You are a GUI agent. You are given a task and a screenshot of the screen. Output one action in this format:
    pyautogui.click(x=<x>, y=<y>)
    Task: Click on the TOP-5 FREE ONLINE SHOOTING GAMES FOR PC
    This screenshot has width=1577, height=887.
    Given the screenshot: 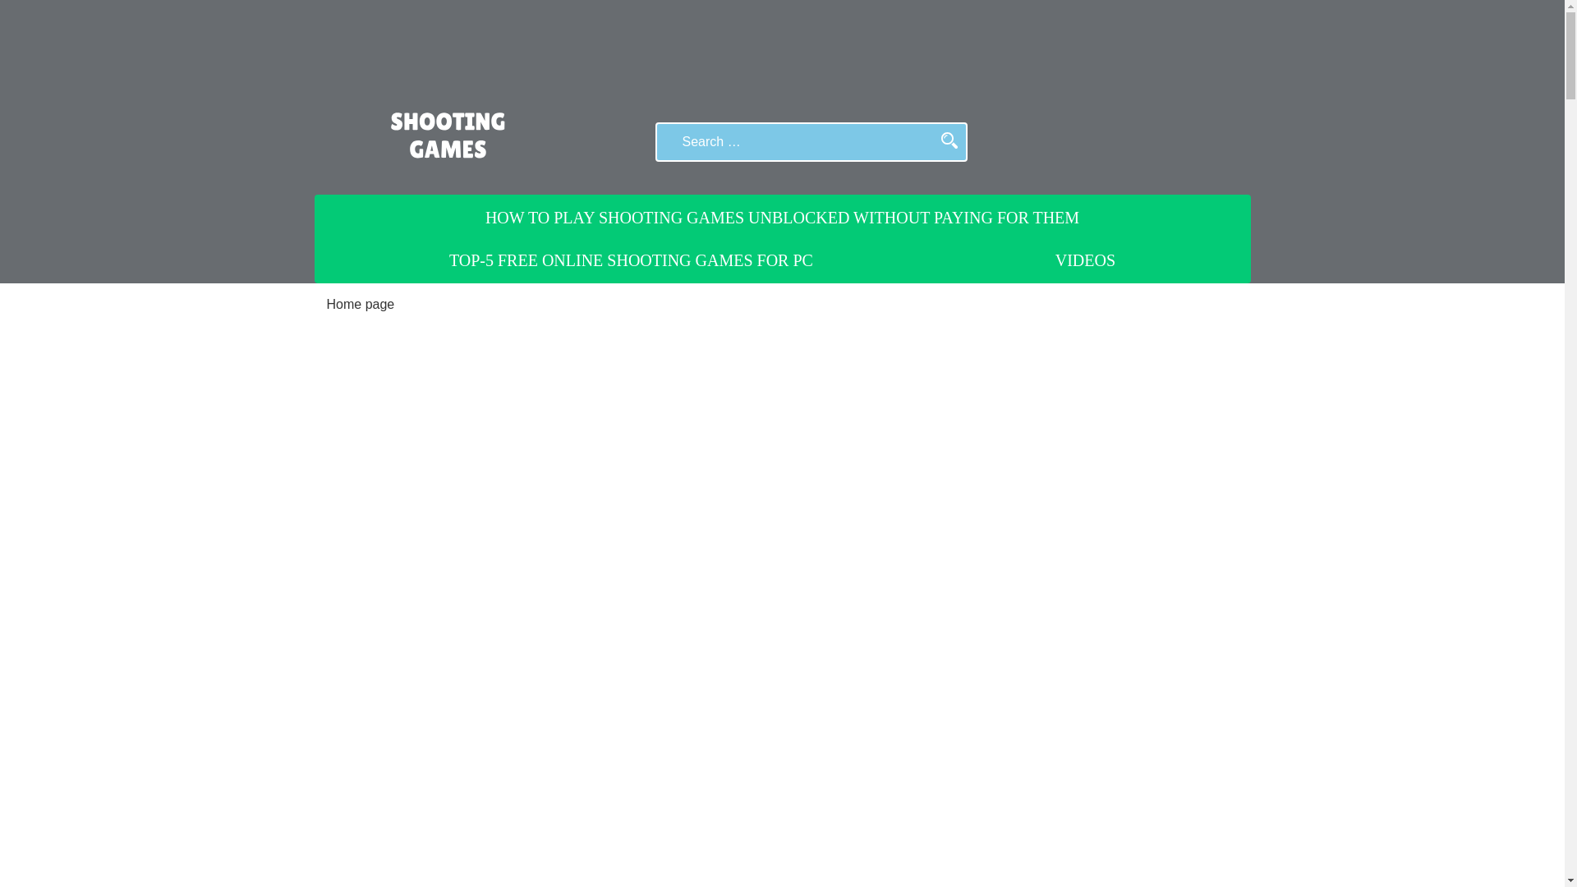 What is the action you would take?
    pyautogui.click(x=631, y=260)
    